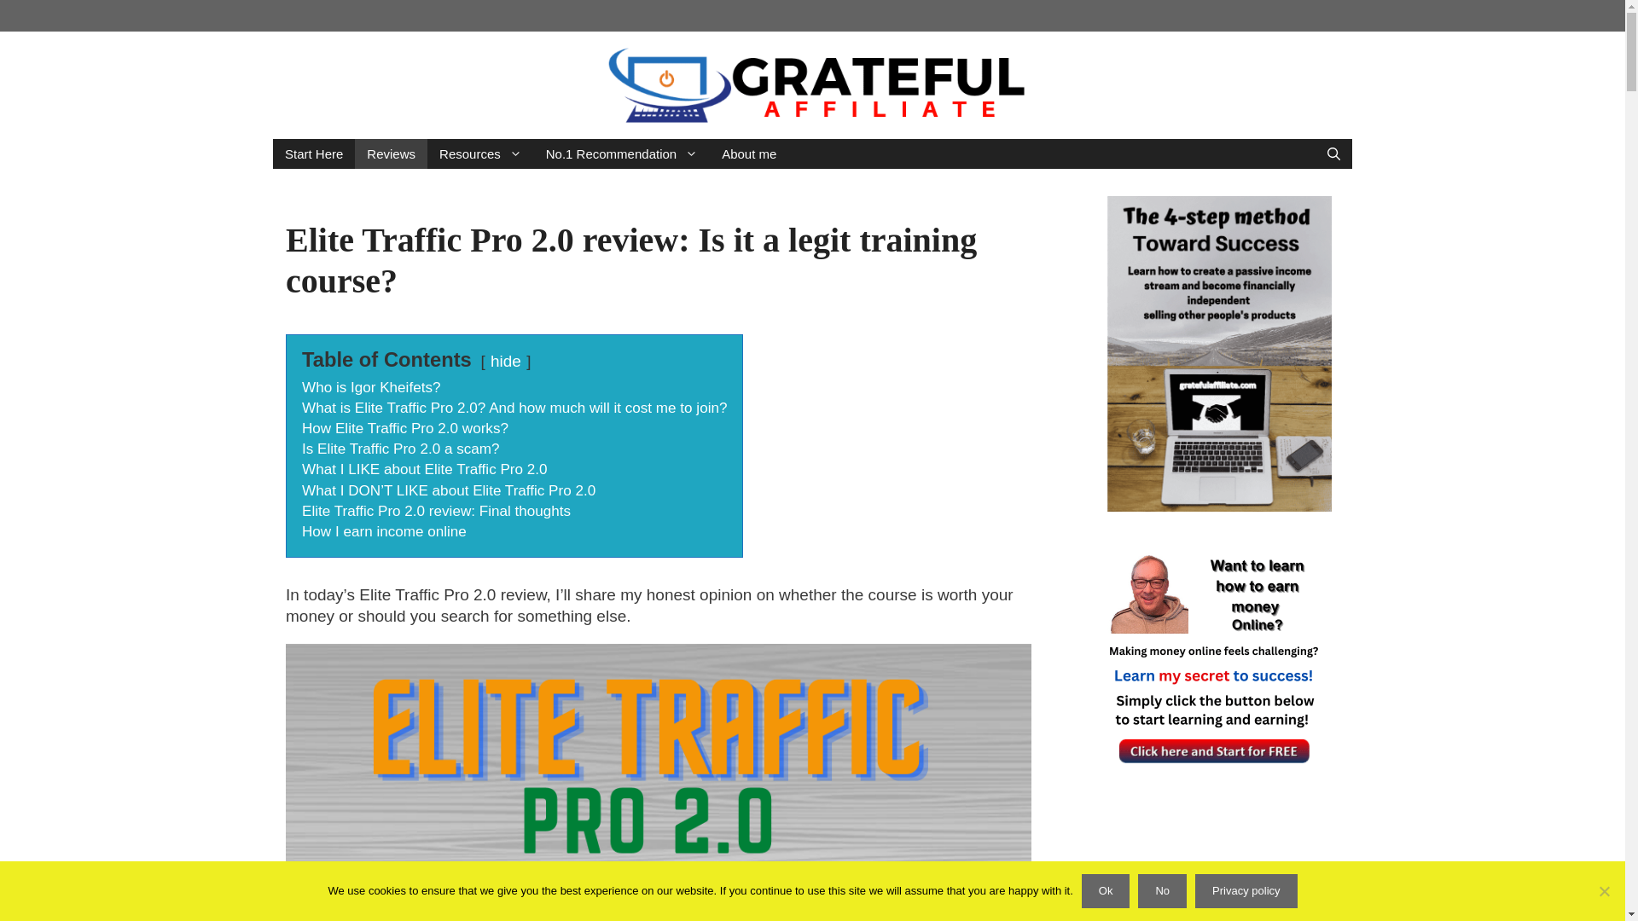  What do you see at coordinates (435, 511) in the screenshot?
I see `Elite Traffic Pro 2.0 review: Final thoughts` at bounding box center [435, 511].